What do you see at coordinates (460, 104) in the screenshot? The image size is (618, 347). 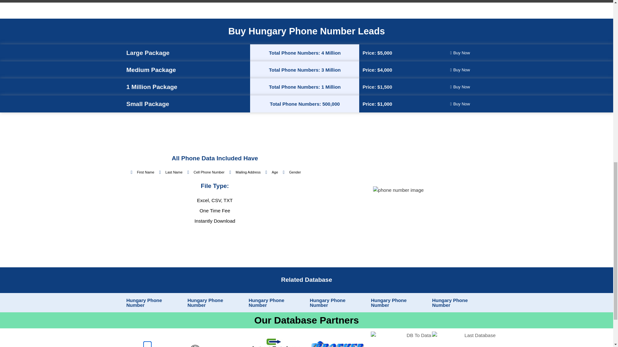 I see `Buy Now` at bounding box center [460, 104].